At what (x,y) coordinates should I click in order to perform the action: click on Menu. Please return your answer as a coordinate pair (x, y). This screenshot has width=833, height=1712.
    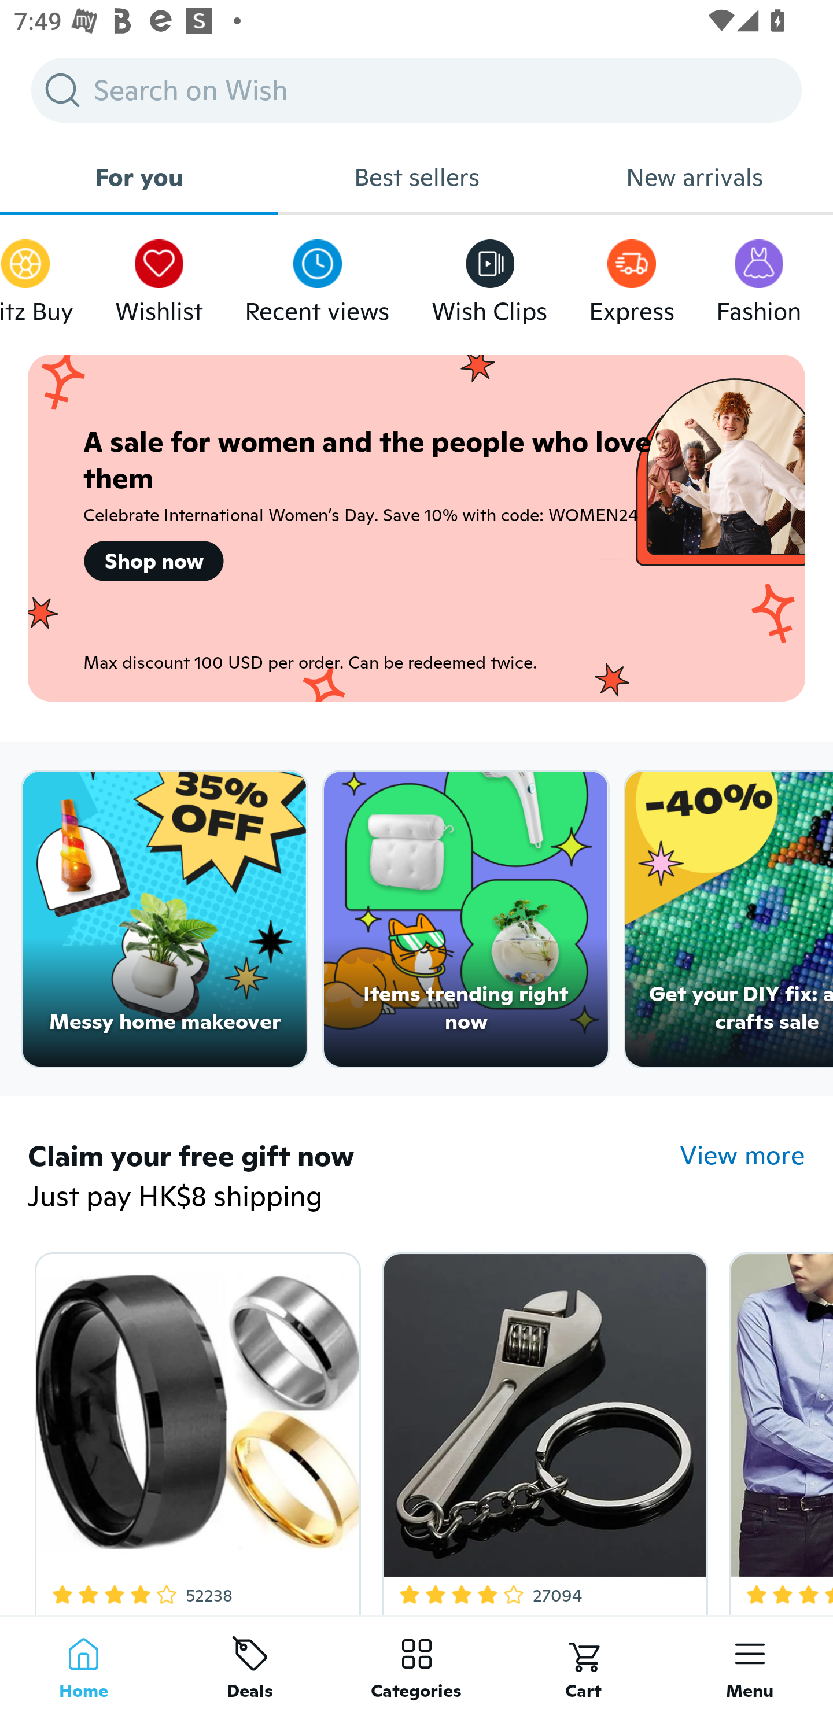
    Looking at the image, I should click on (750, 1663).